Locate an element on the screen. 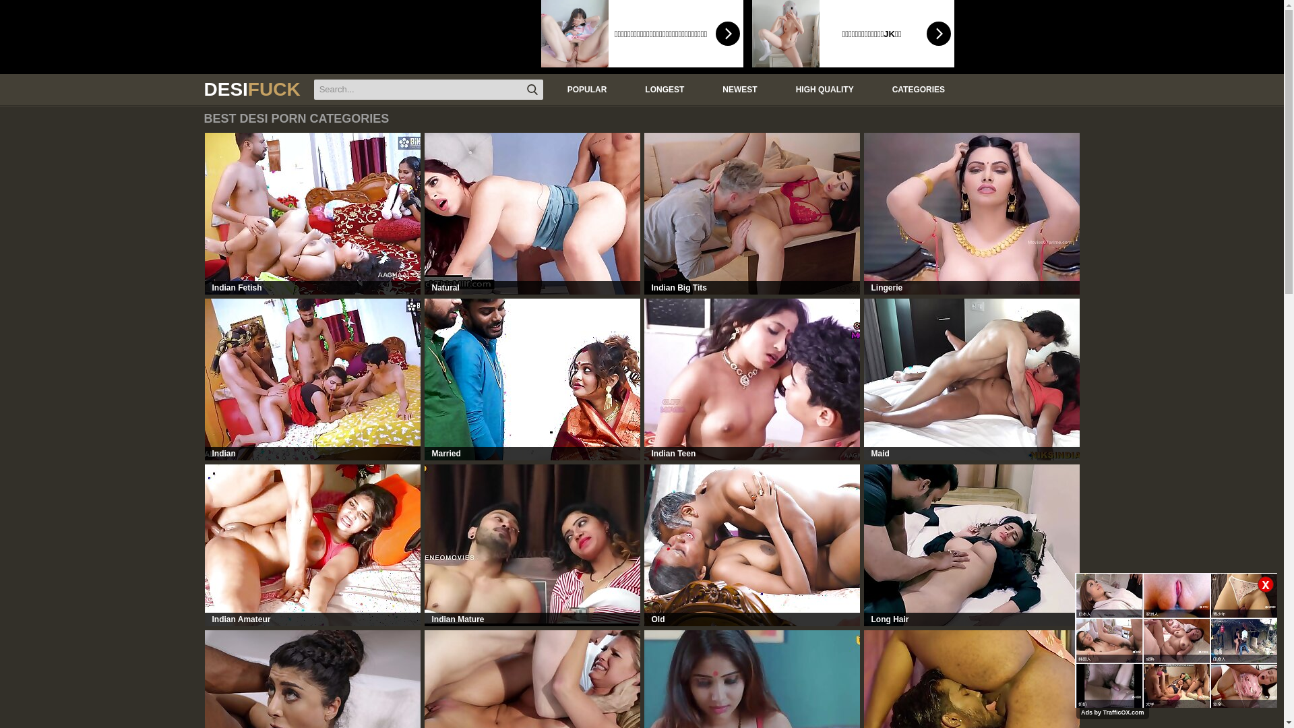 Image resolution: width=1294 pixels, height=728 pixels. Lingerie is located at coordinates (972, 214).